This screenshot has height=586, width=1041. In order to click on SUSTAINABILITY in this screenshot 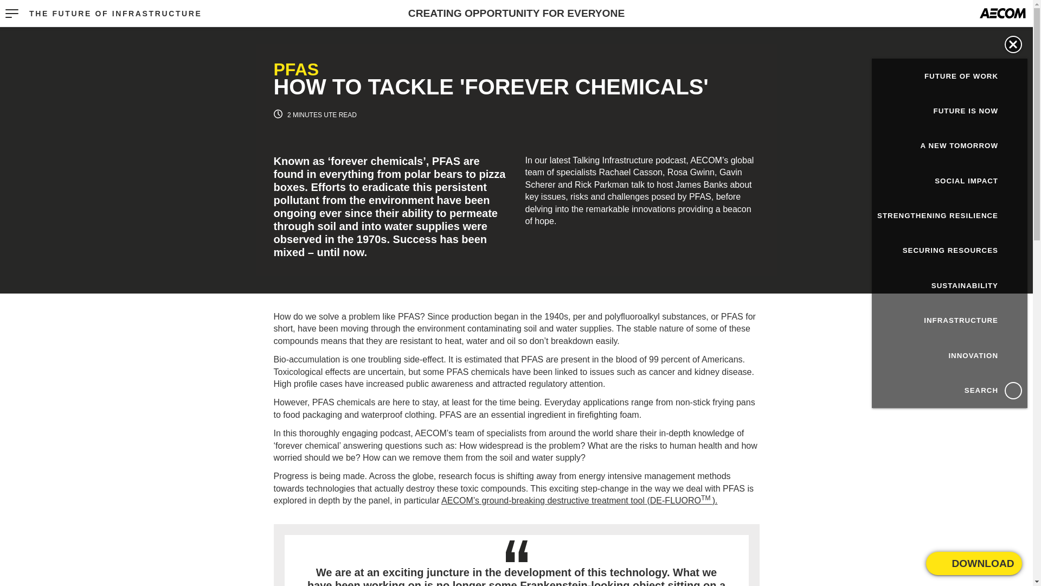, I will do `click(950, 285)`.